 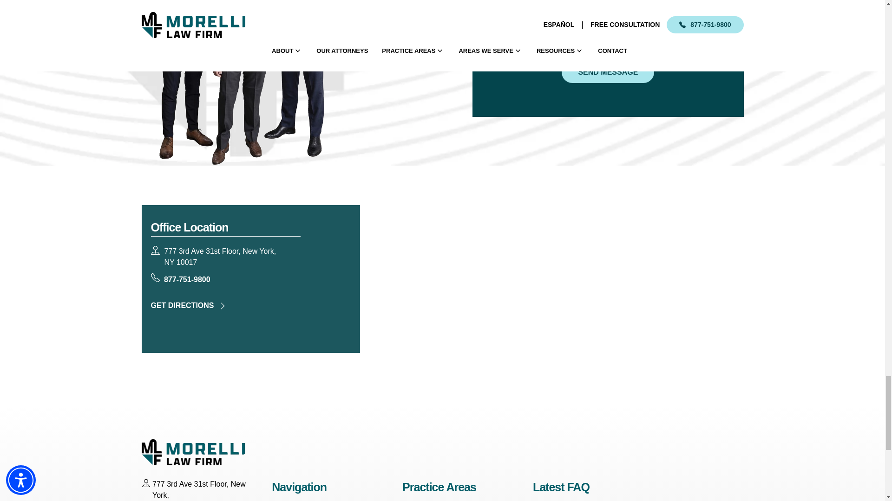 What do you see at coordinates (608, 72) in the screenshot?
I see `Send Message` at bounding box center [608, 72].